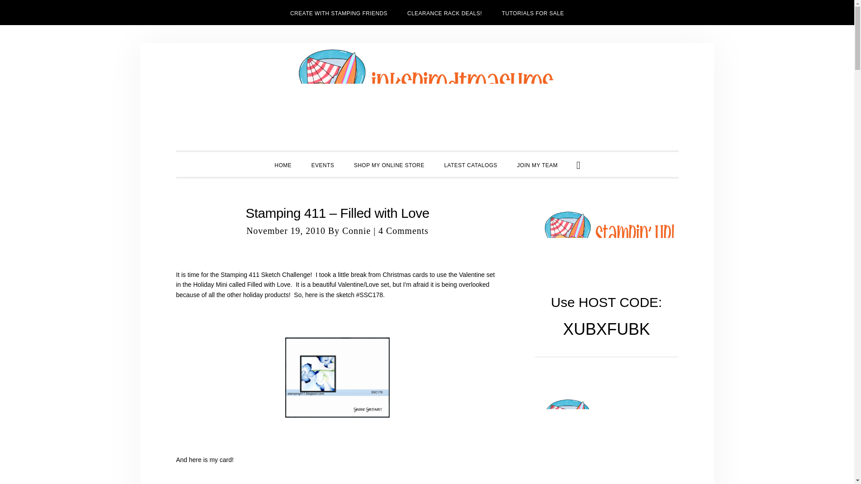 The image size is (861, 484). What do you see at coordinates (470, 164) in the screenshot?
I see `LATEST CATALOGS` at bounding box center [470, 164].